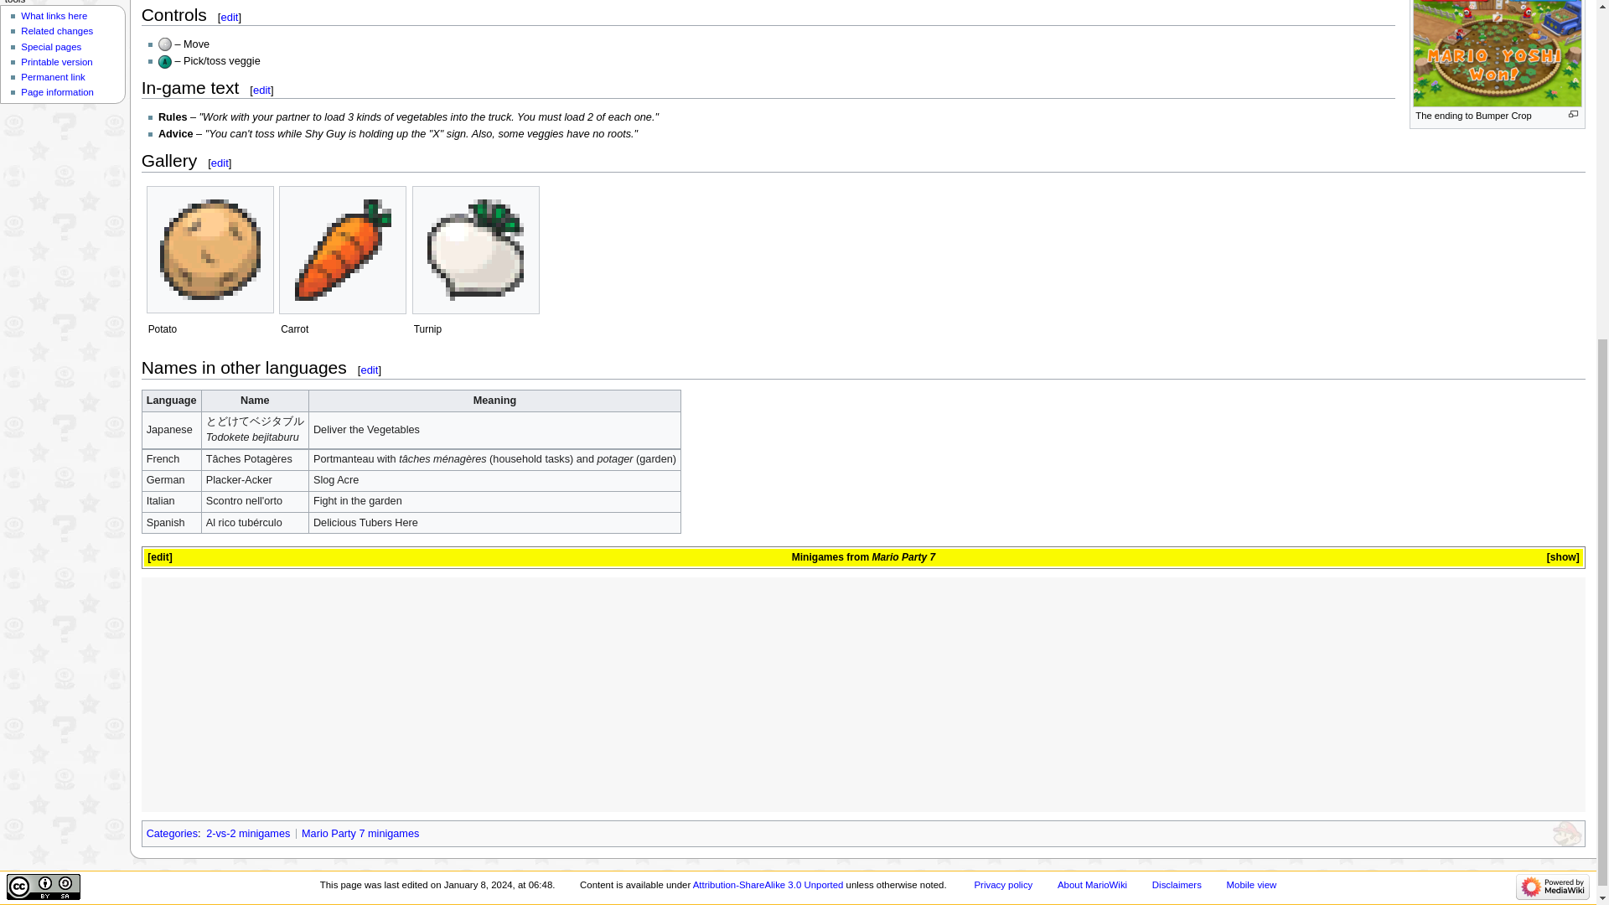 The width and height of the screenshot is (1609, 905). I want to click on Edit section: Controls, so click(230, 17).